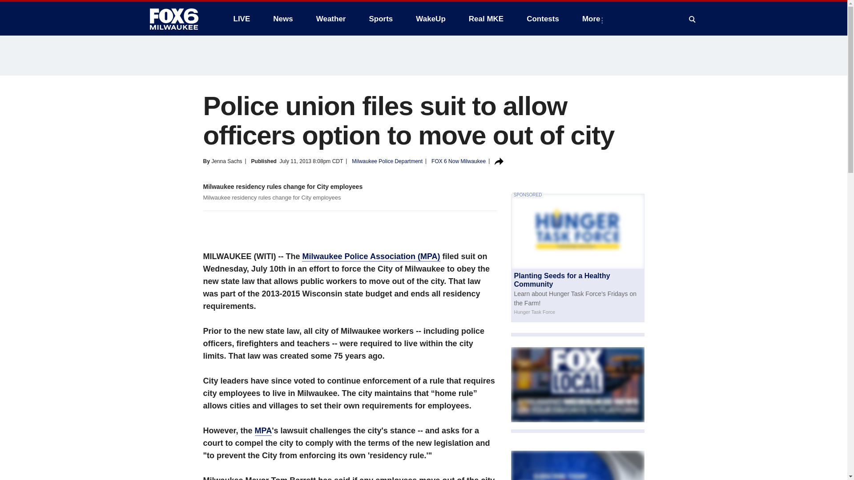  I want to click on Contests, so click(543, 19).